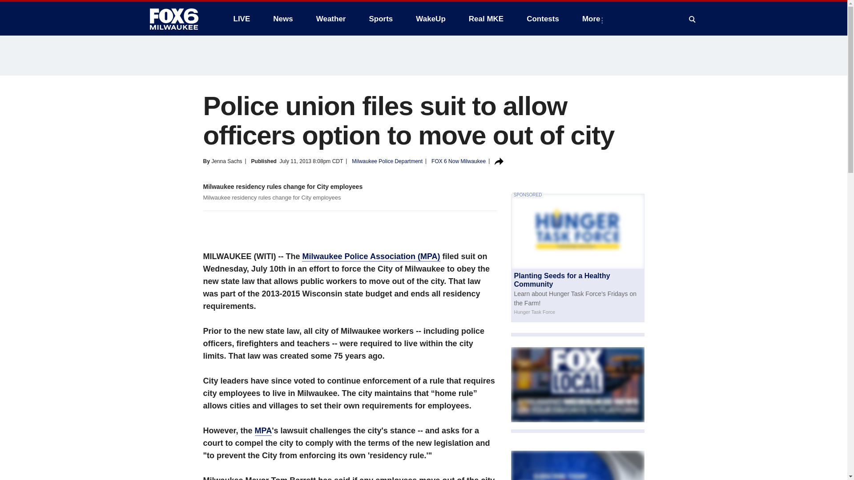  I want to click on Contests, so click(543, 19).